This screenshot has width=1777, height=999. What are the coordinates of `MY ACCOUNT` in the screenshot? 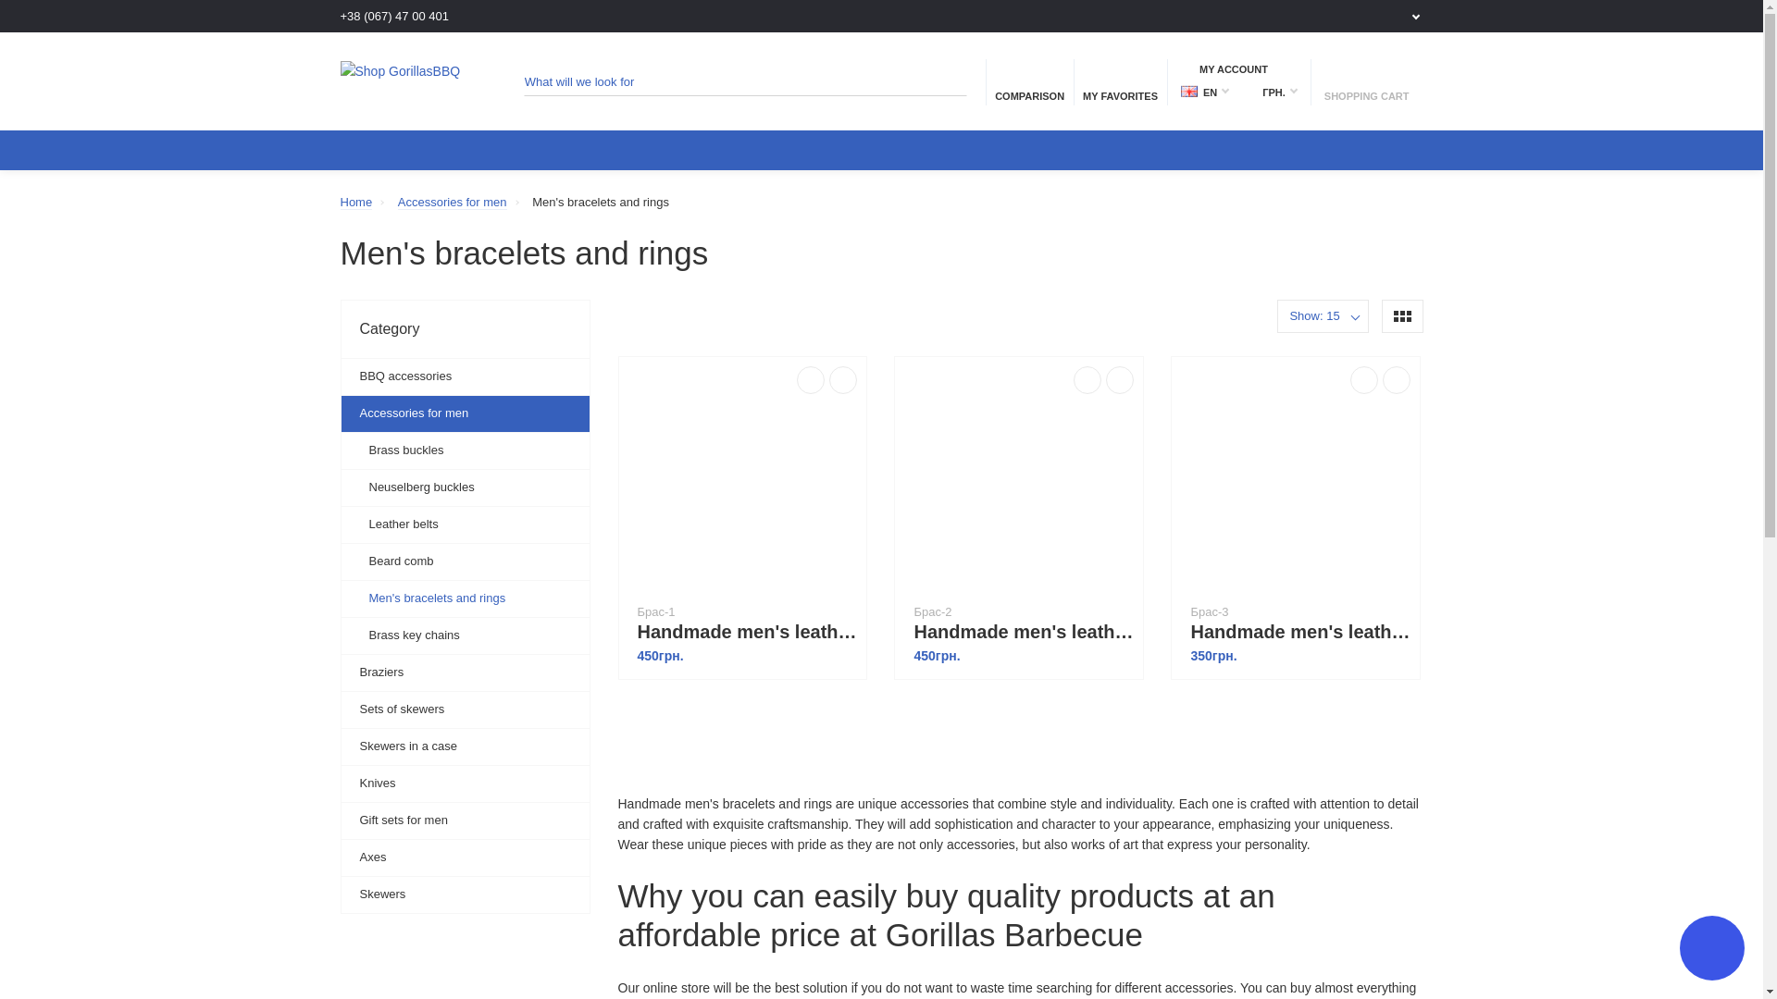 It's located at (1238, 68).